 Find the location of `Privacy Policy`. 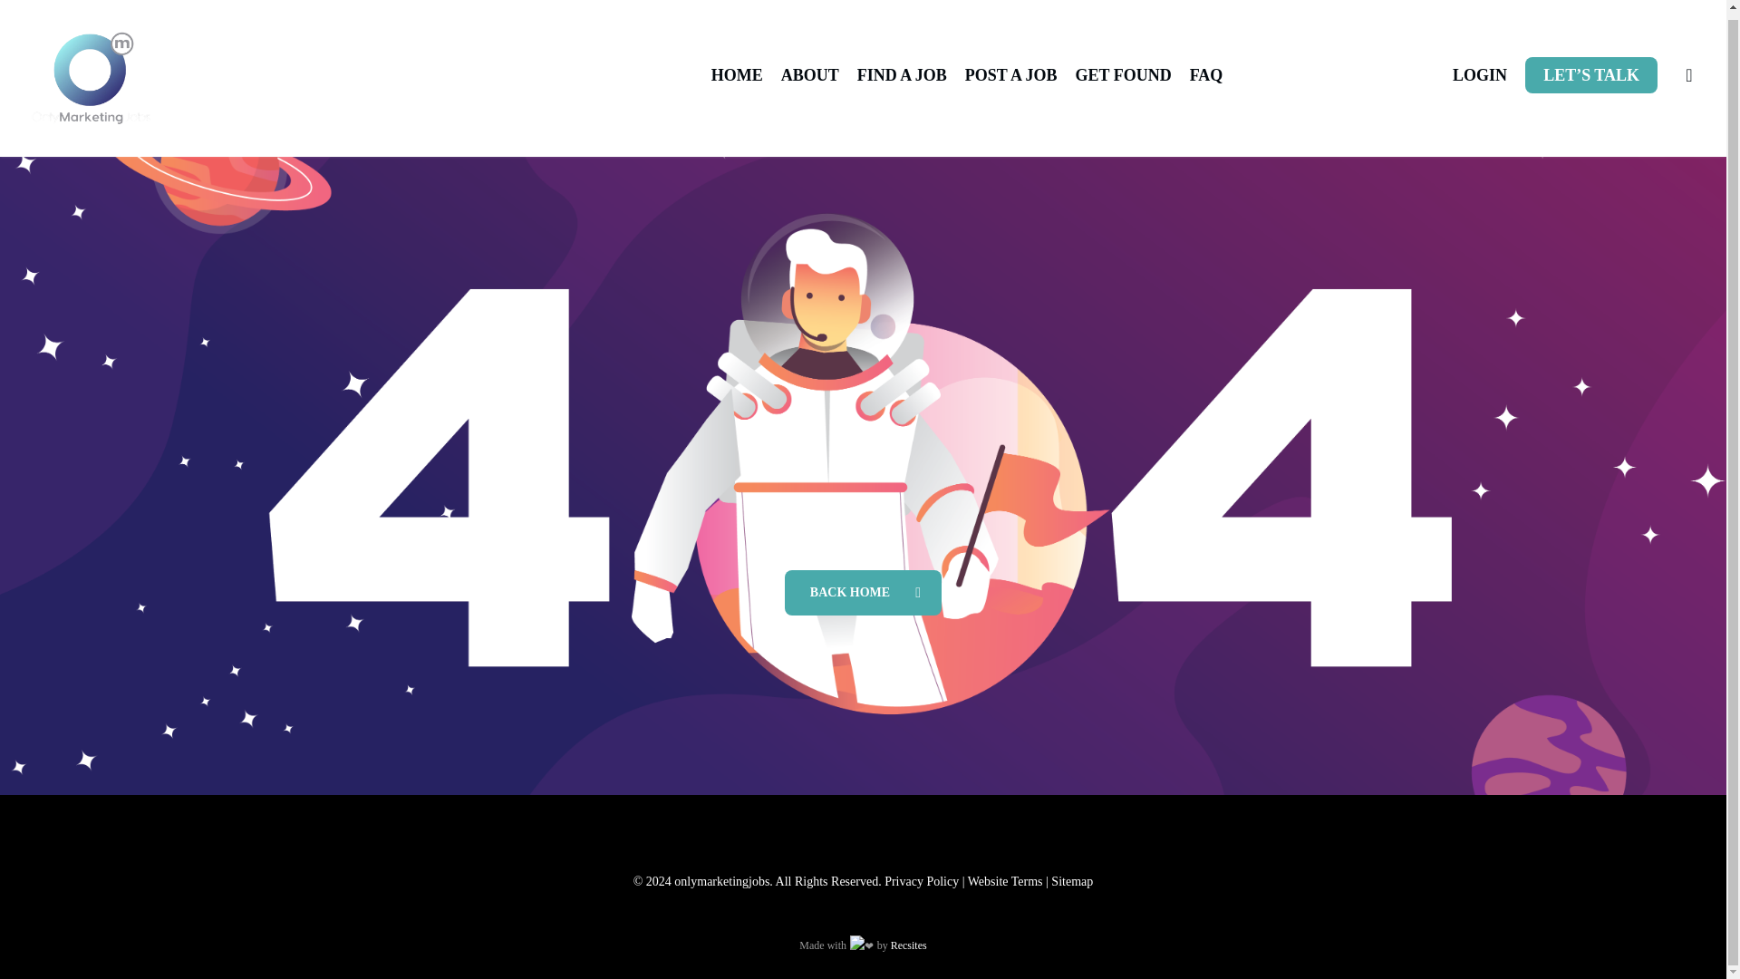

Privacy Policy is located at coordinates (921, 881).